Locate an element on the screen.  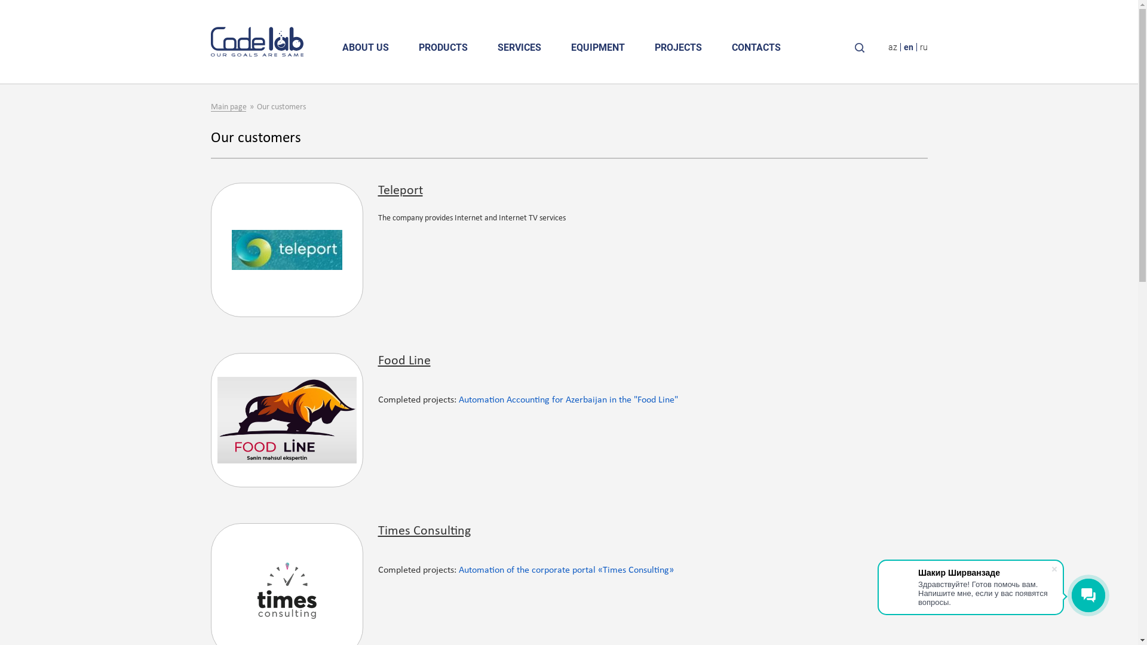
ru is located at coordinates (924, 47).